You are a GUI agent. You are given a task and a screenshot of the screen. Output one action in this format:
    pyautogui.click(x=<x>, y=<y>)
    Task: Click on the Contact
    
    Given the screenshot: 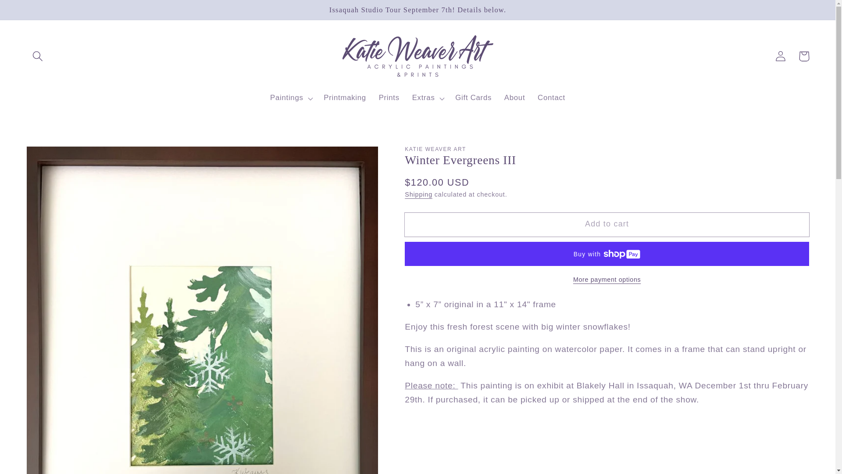 What is the action you would take?
    pyautogui.click(x=551, y=98)
    